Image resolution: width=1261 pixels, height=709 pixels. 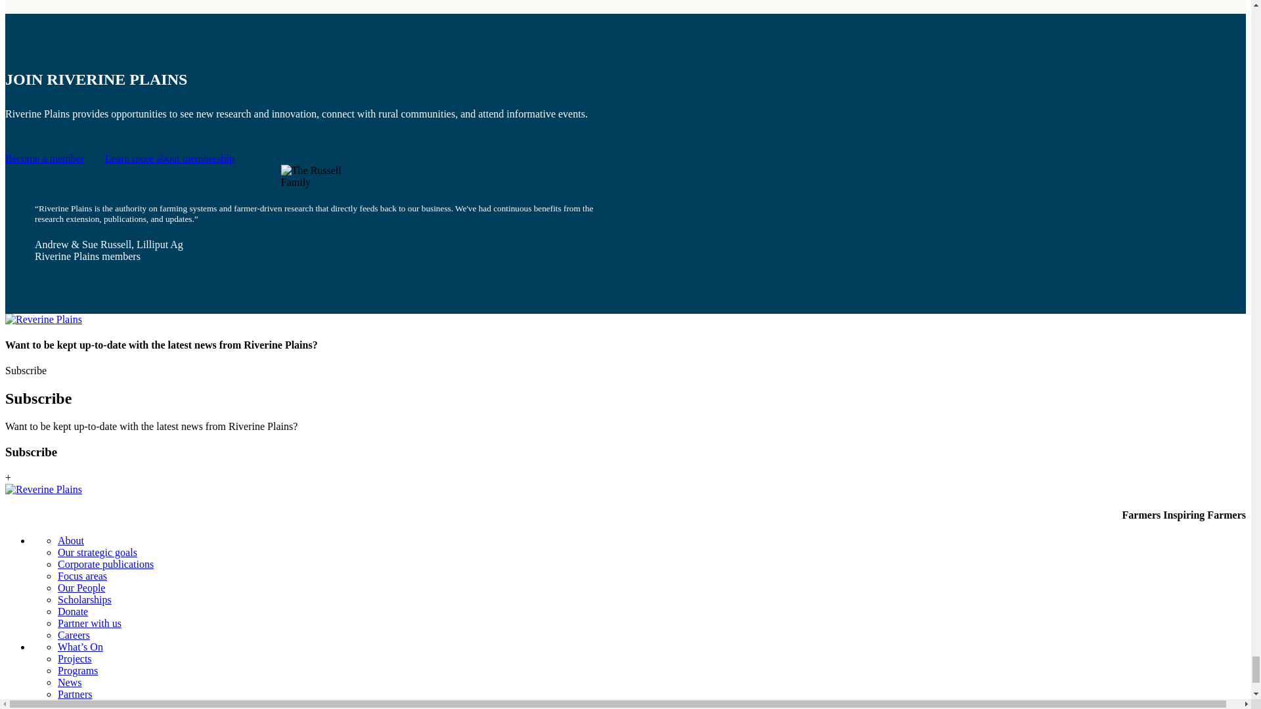 I want to click on Reverine Plains, so click(x=43, y=319).